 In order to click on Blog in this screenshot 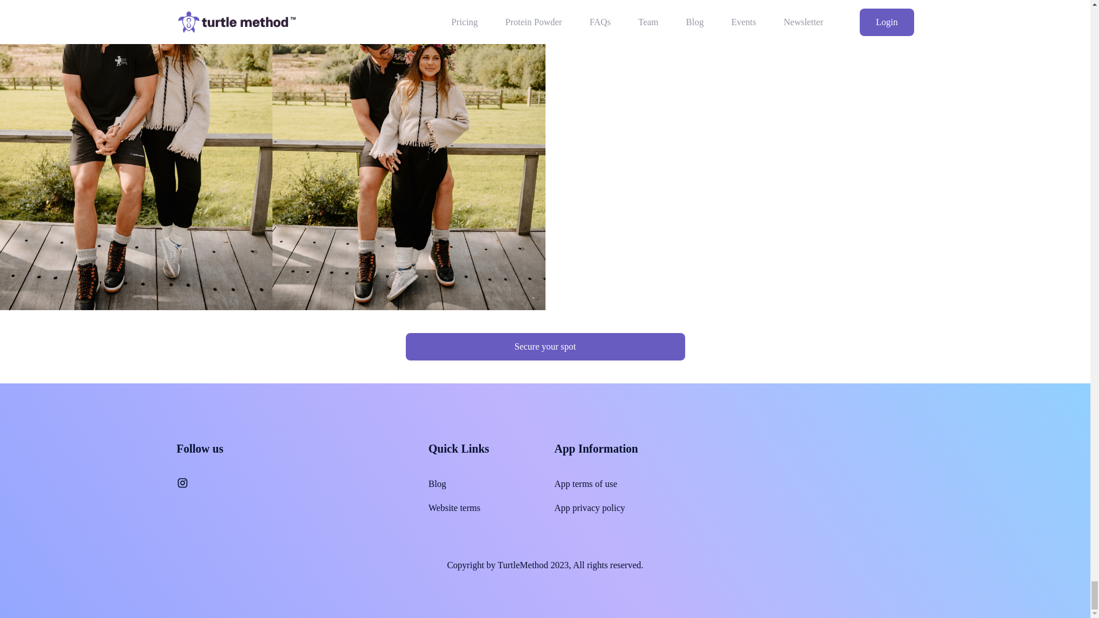, I will do `click(437, 484)`.